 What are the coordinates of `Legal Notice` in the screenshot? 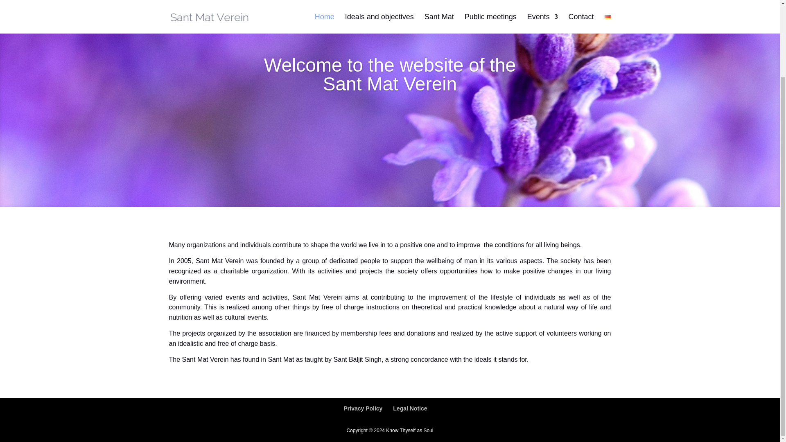 It's located at (410, 408).